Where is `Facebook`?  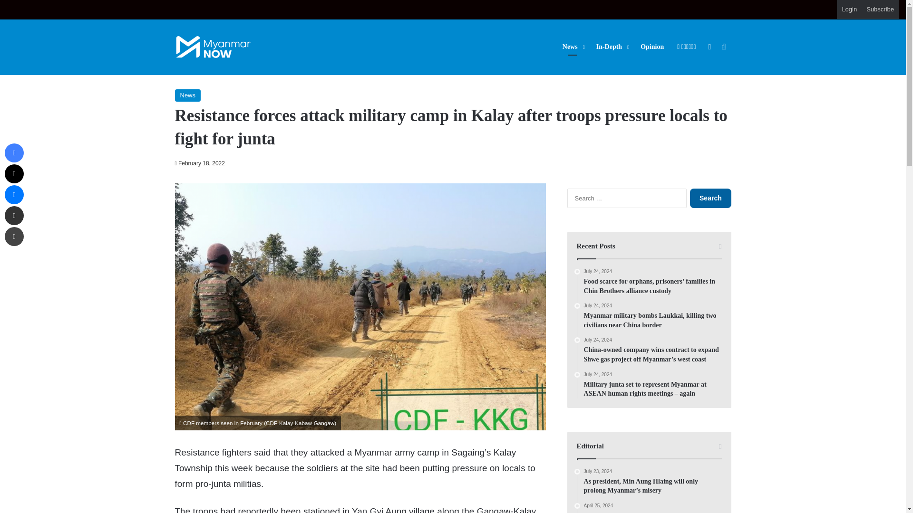 Facebook is located at coordinates (14, 153).